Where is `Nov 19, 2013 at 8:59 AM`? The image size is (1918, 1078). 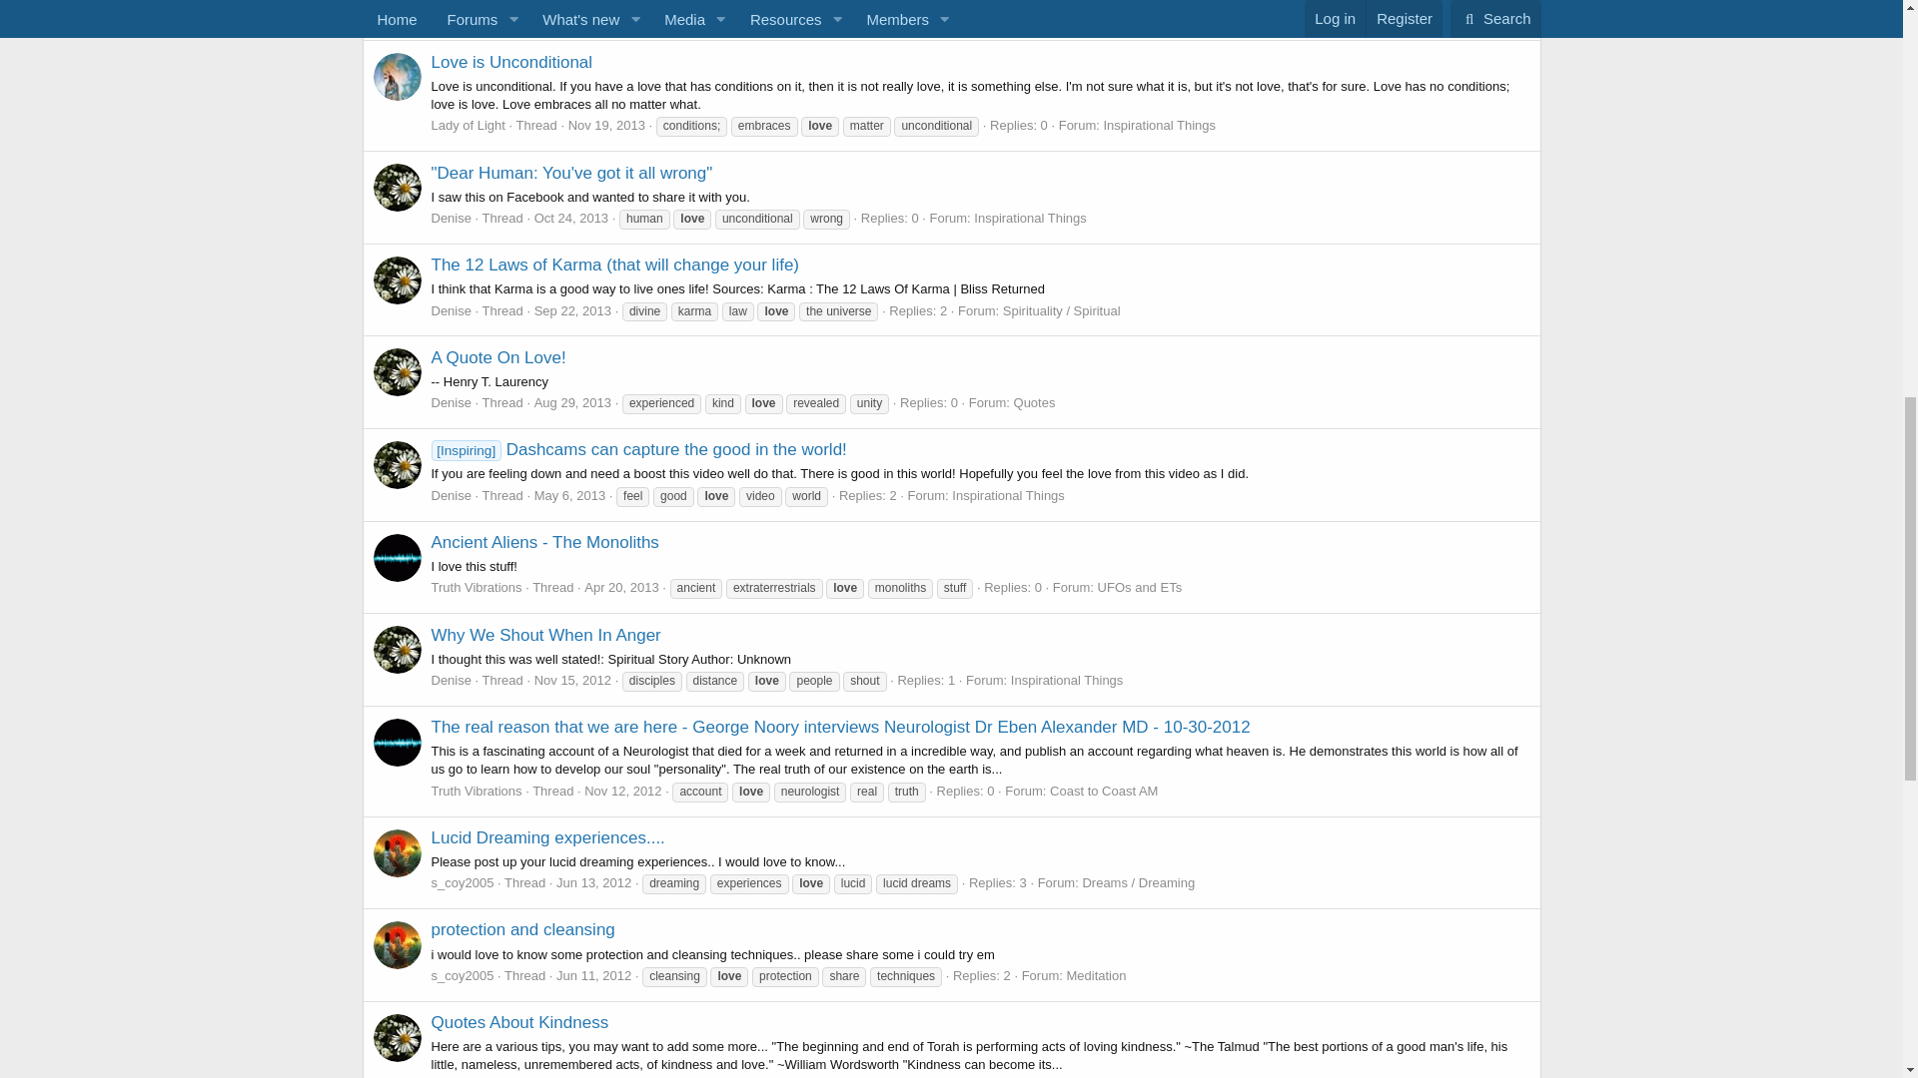
Nov 19, 2013 at 8:59 AM is located at coordinates (605, 124).